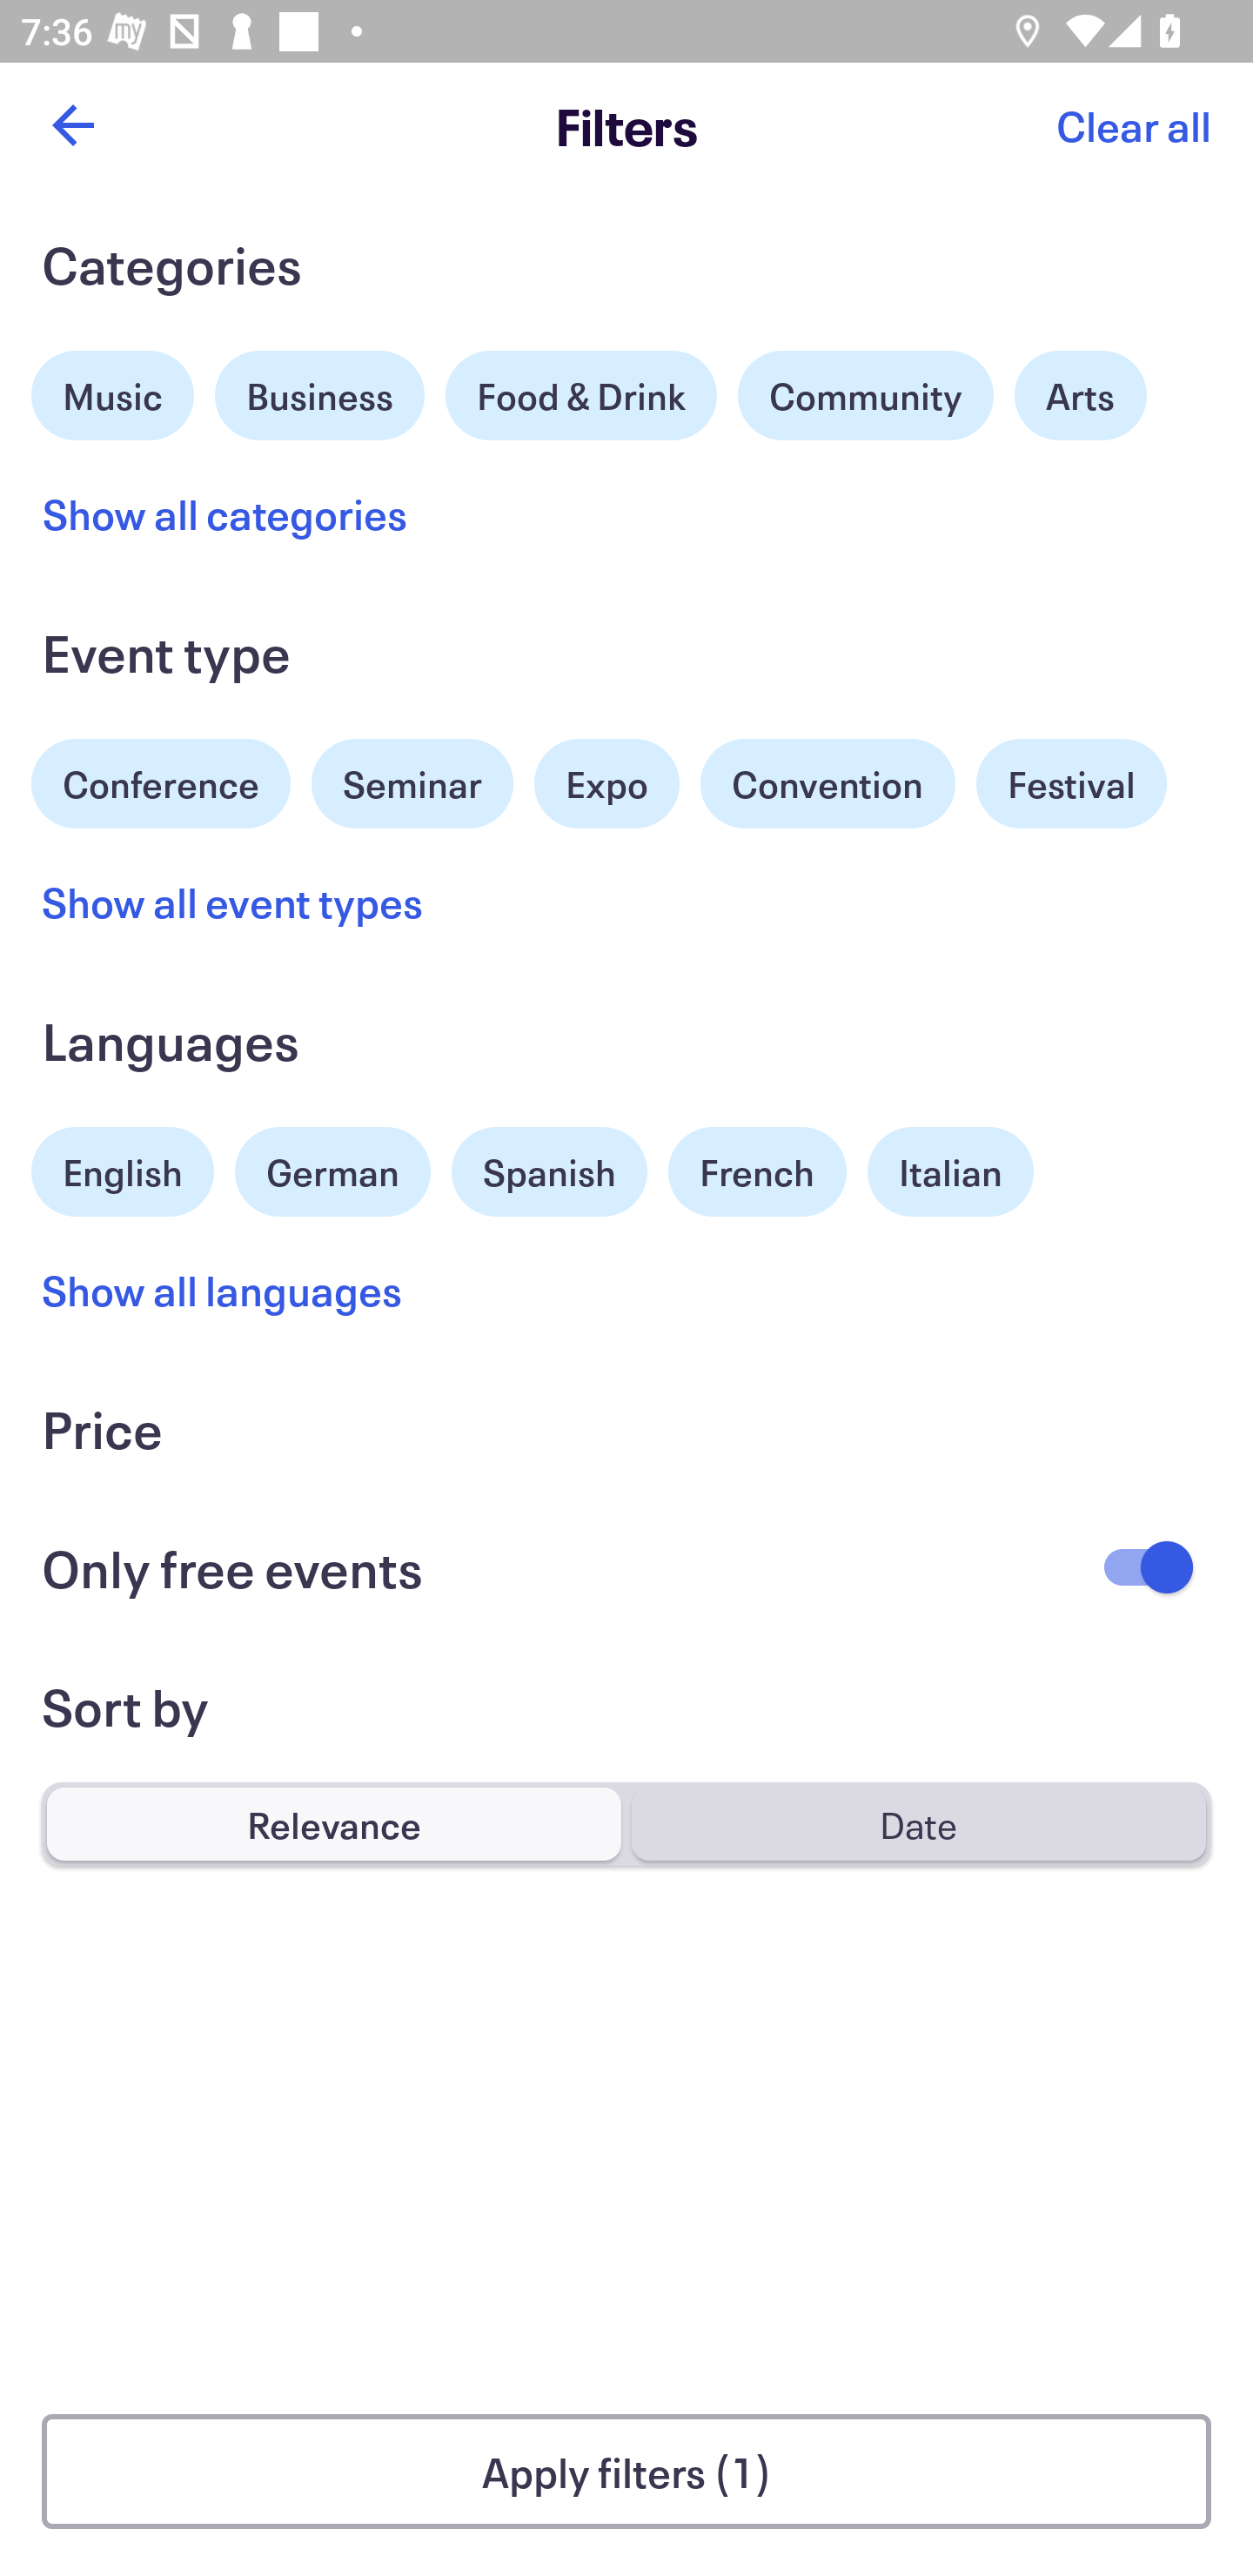  Describe the element at coordinates (865, 395) in the screenshot. I see `Community` at that location.